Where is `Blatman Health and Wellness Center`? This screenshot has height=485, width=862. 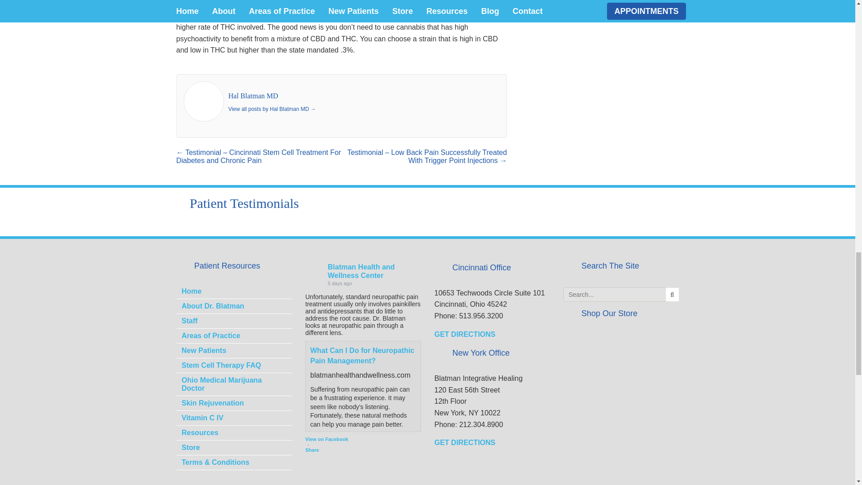 Blatman Health and Wellness Center is located at coordinates (314, 270).